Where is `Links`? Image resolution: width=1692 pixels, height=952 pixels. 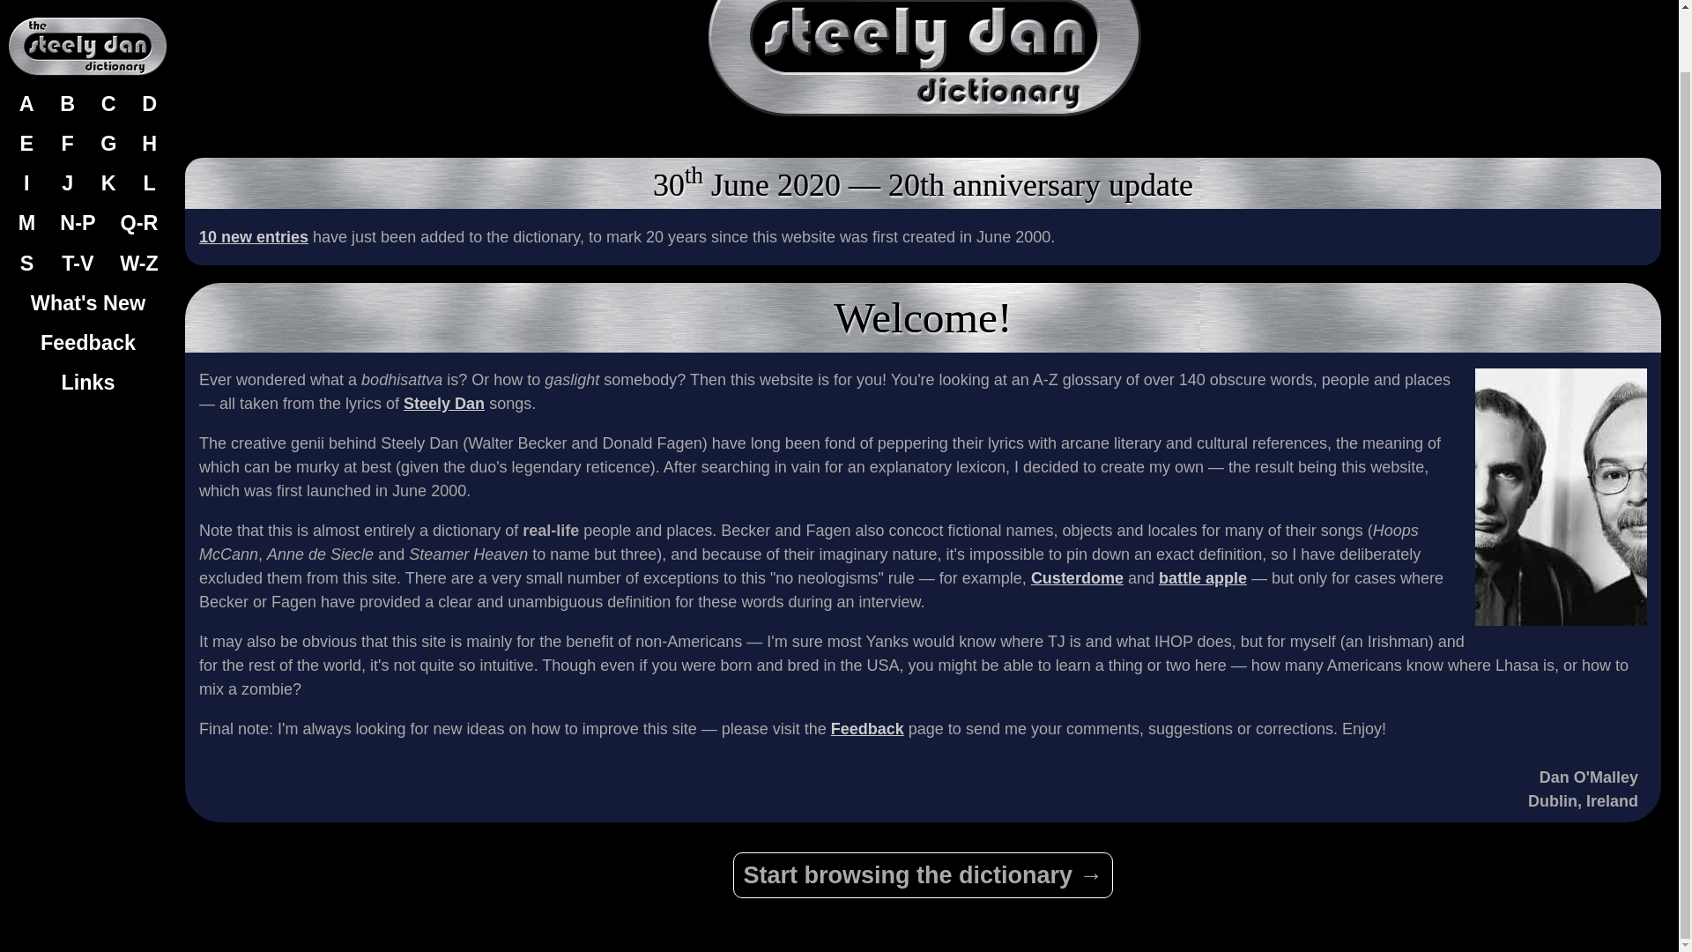
Links is located at coordinates (88, 317).